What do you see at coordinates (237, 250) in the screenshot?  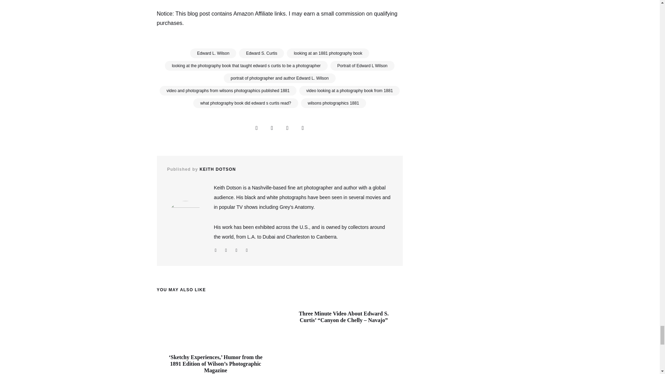 I see `instagram` at bounding box center [237, 250].